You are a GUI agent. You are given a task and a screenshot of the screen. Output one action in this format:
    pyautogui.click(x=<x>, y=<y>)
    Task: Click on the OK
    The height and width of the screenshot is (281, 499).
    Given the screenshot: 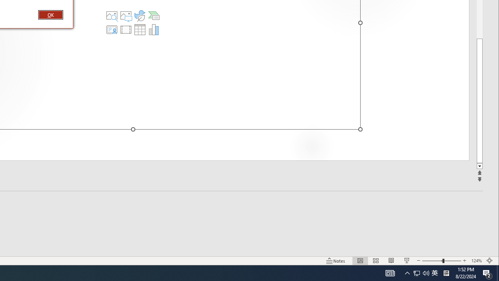 What is the action you would take?
    pyautogui.click(x=140, y=16)
    